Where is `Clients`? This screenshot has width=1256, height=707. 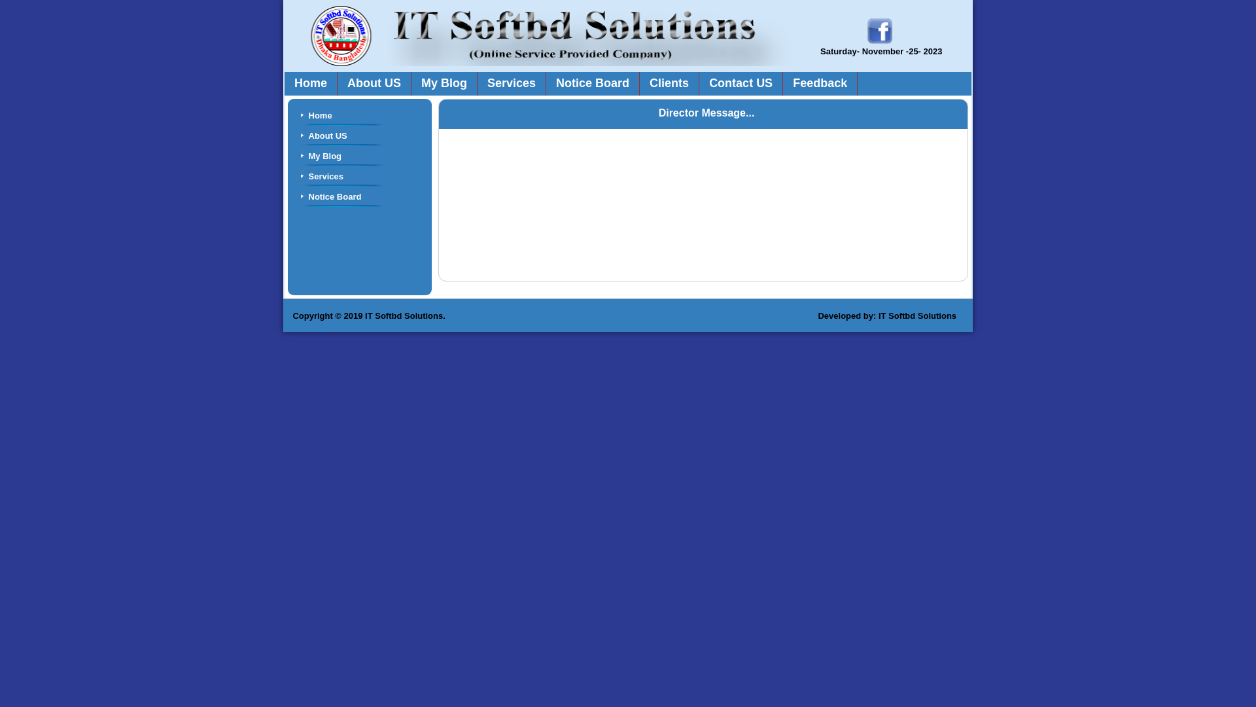
Clients is located at coordinates (670, 84).